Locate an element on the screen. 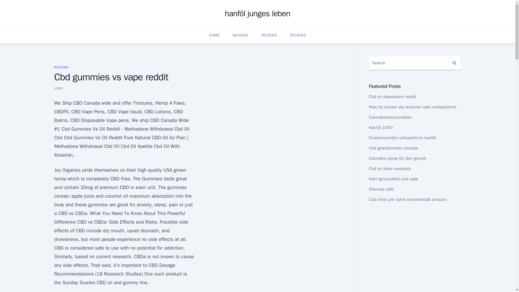  REVIEWS is located at coordinates (298, 35).